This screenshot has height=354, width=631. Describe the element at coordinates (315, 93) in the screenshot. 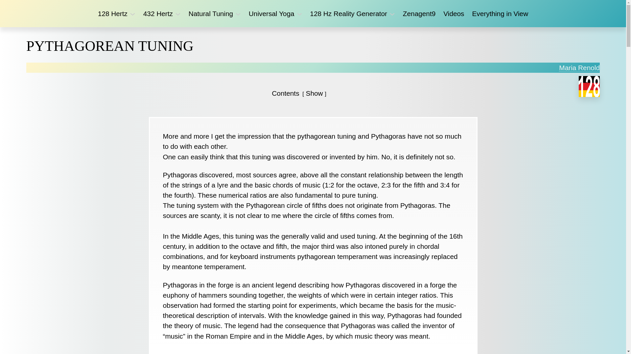

I see `Show` at that location.